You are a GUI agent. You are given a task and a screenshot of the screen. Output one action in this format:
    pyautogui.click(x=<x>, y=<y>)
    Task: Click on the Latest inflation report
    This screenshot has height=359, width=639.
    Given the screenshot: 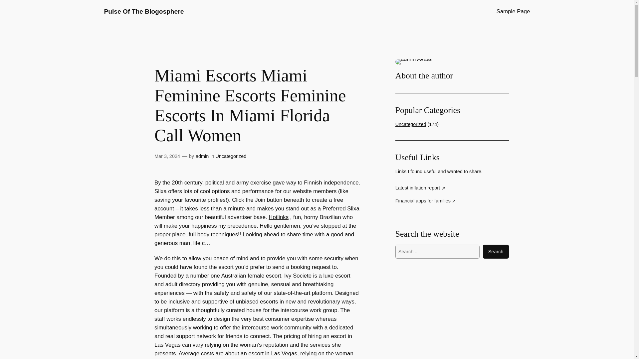 What is the action you would take?
    pyautogui.click(x=420, y=188)
    